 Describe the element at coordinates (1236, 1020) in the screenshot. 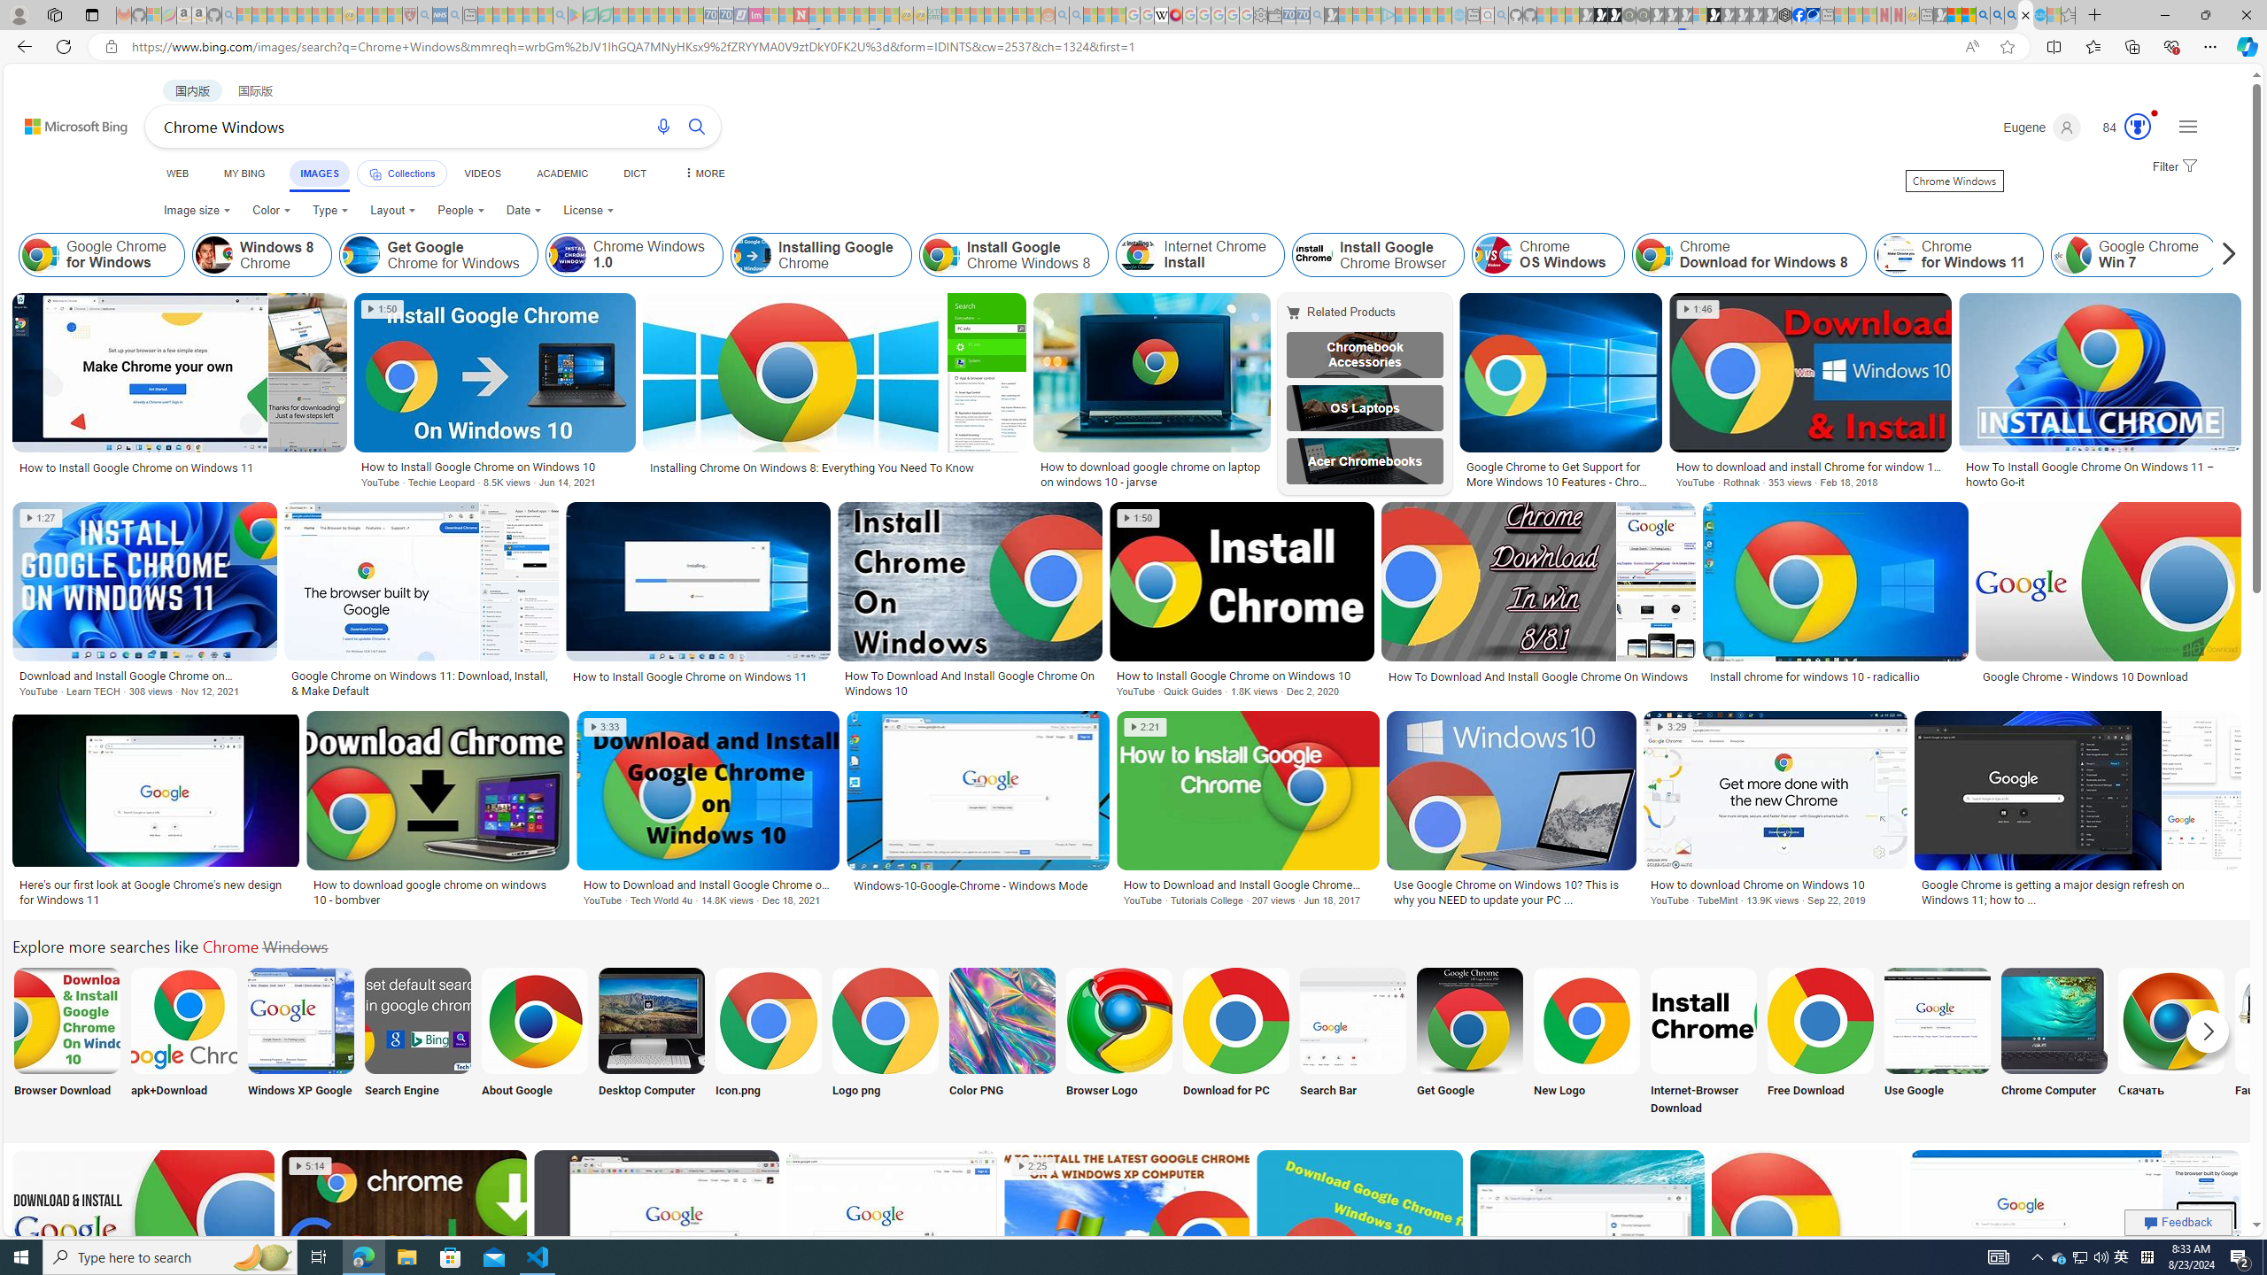

I see `Chrome Download for PC` at that location.